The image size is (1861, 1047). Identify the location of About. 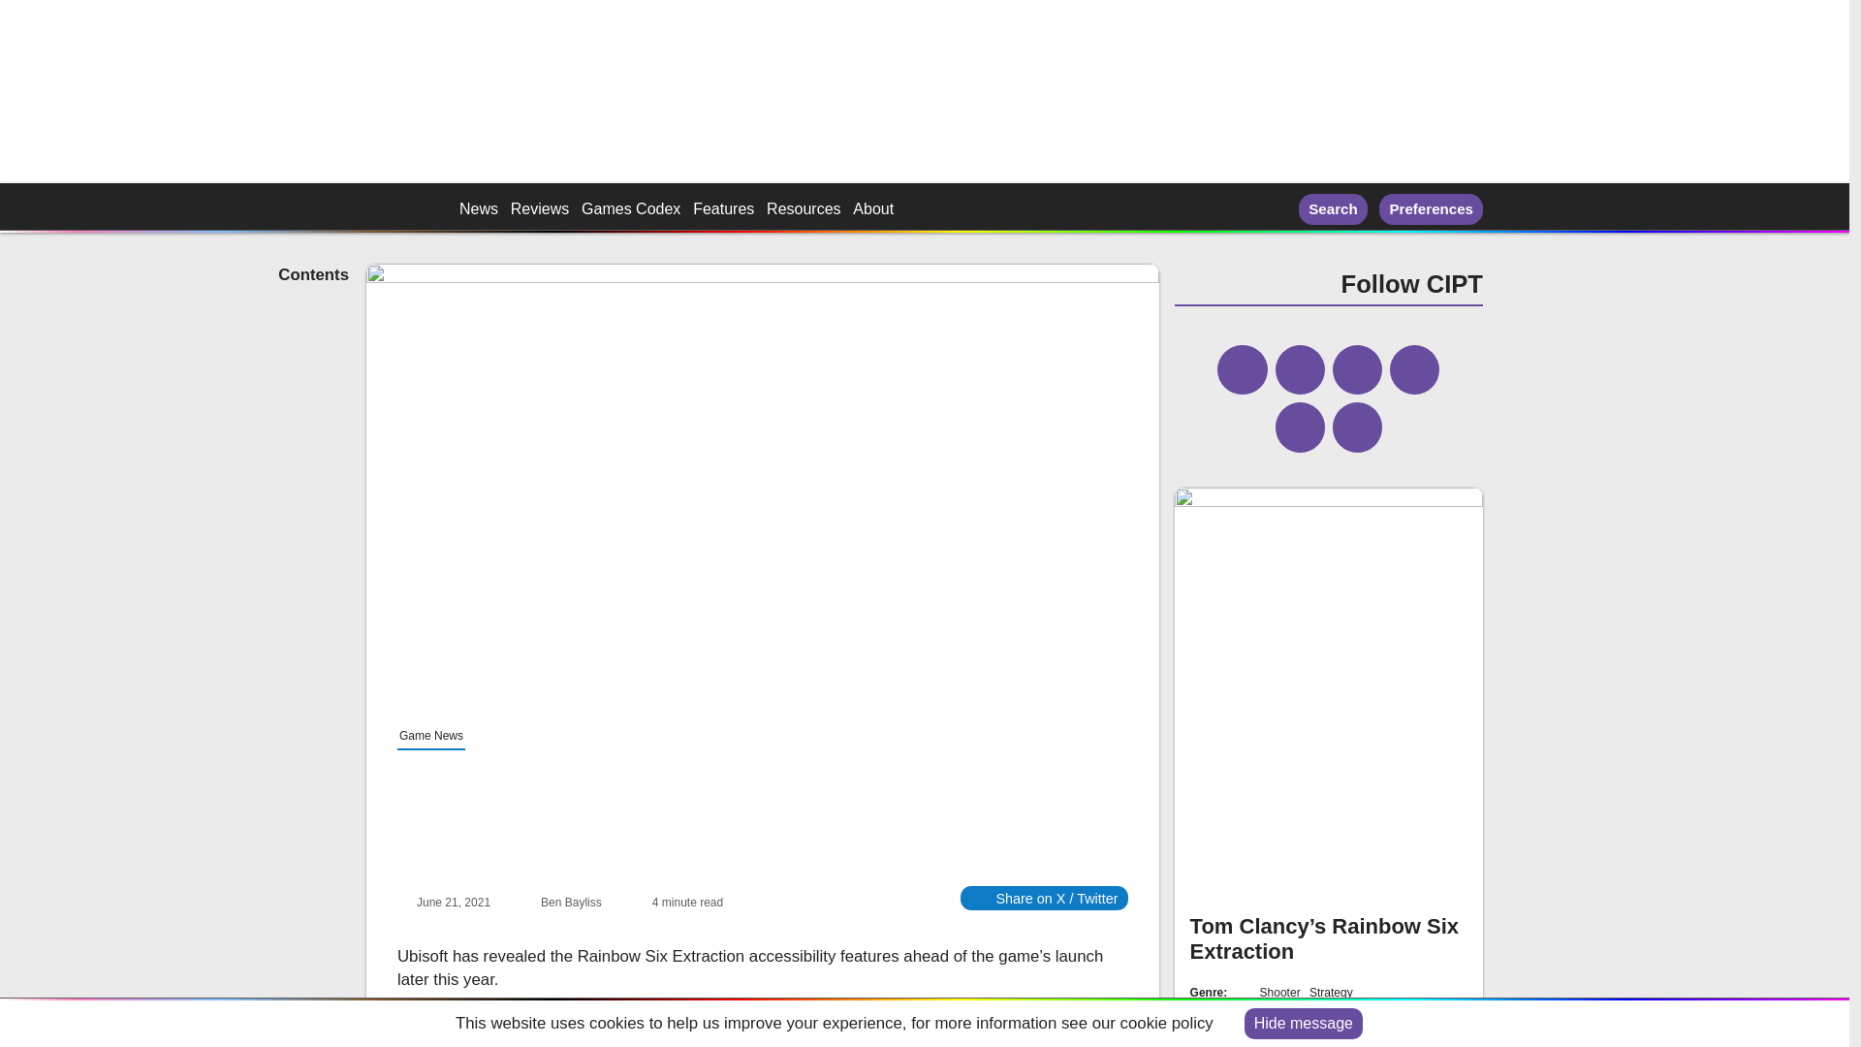
(872, 209).